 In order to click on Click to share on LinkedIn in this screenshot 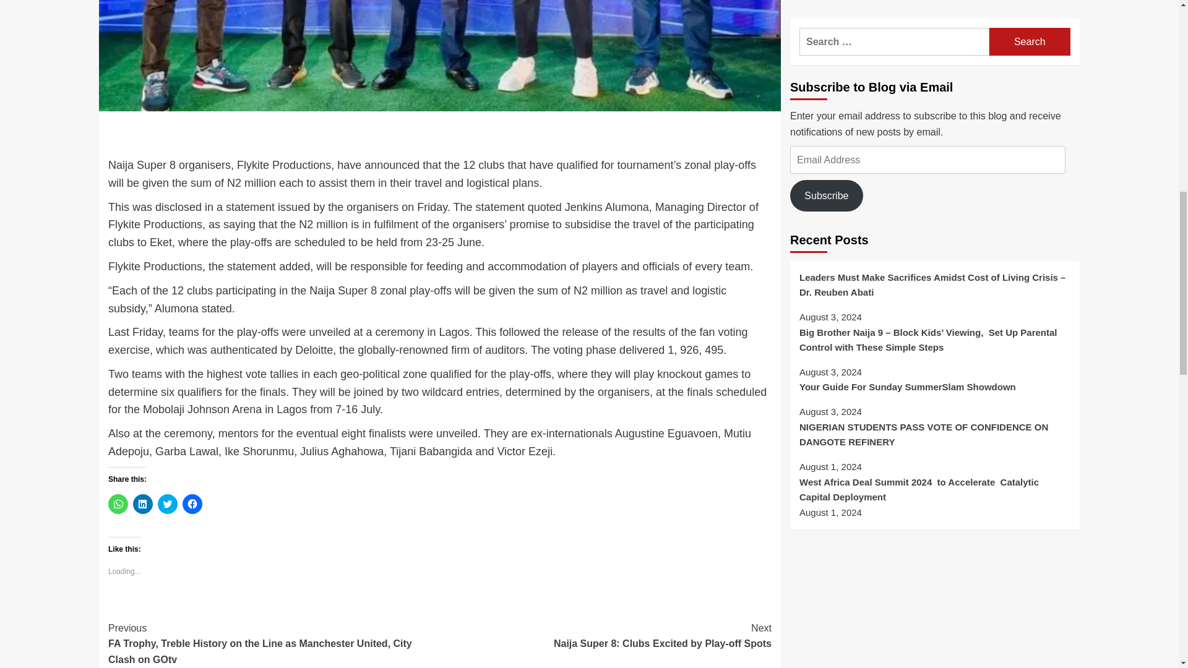, I will do `click(143, 503)`.